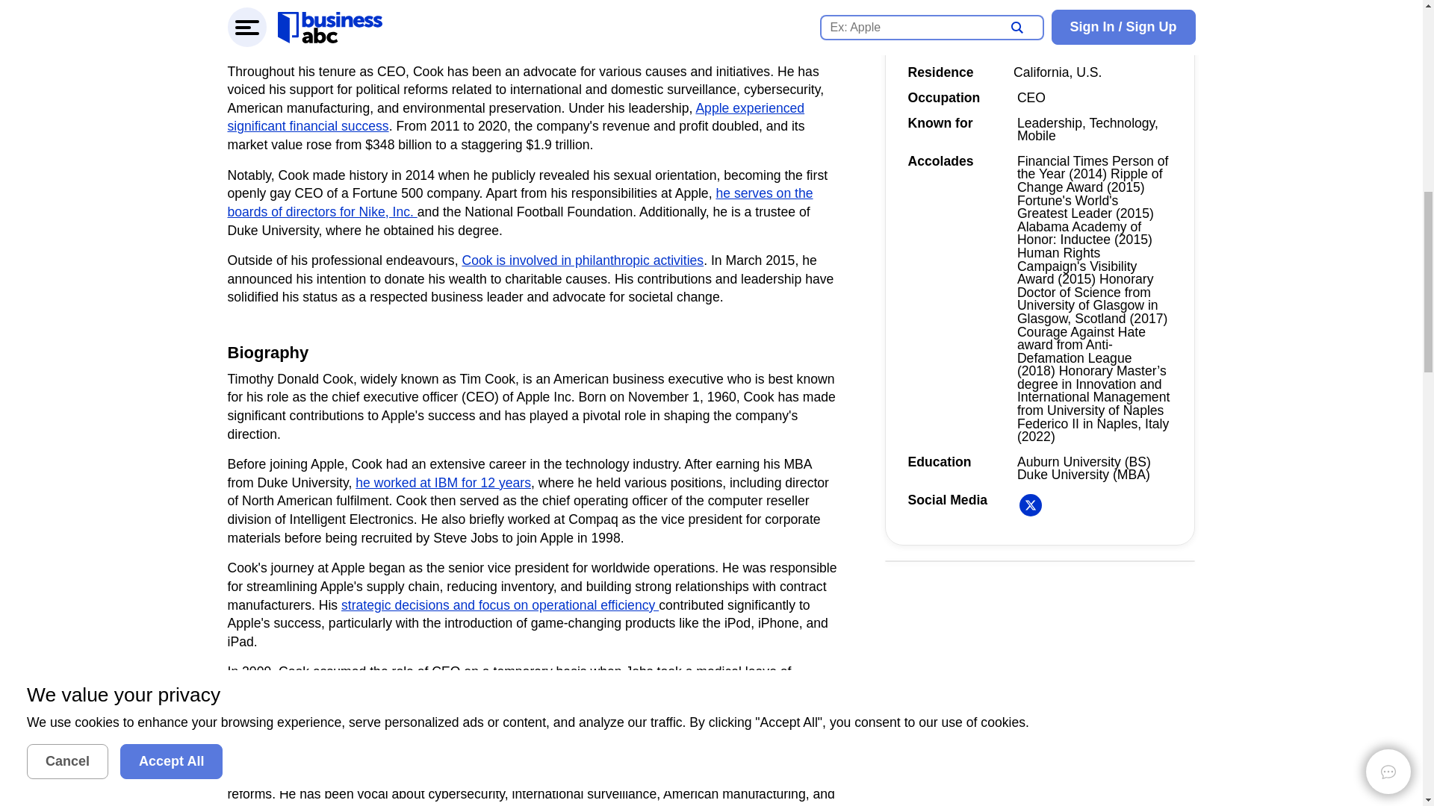  Describe the element at coordinates (453, 22) in the screenshot. I see `On August 24, 2011, he assumed the position of CEO,` at that location.